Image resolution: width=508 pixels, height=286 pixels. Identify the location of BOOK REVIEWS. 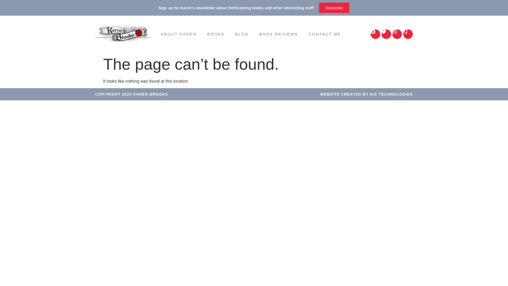
(279, 34).